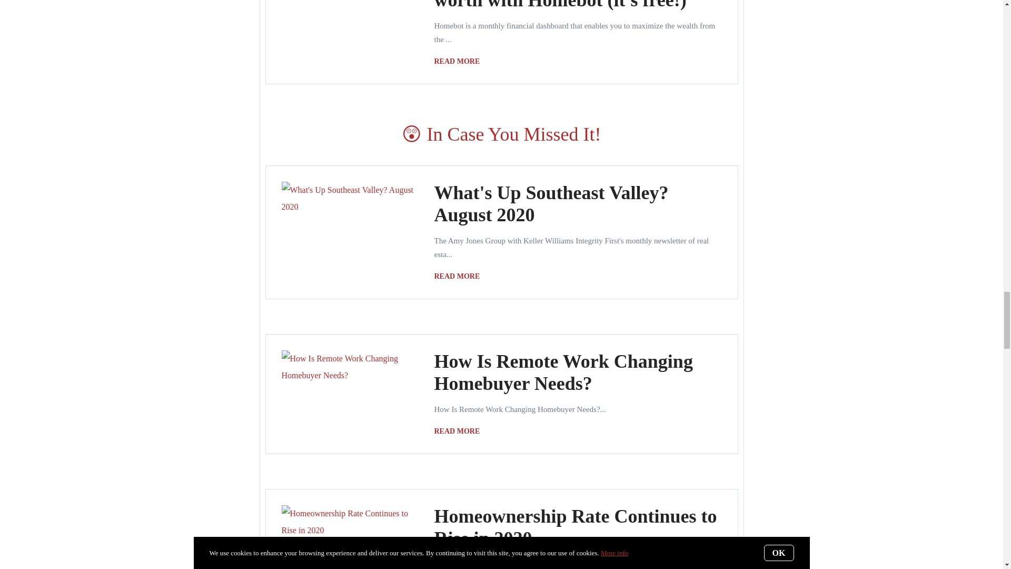 This screenshot has width=1011, height=569. I want to click on What's Up Southeast Valley? August 2020, so click(551, 203).